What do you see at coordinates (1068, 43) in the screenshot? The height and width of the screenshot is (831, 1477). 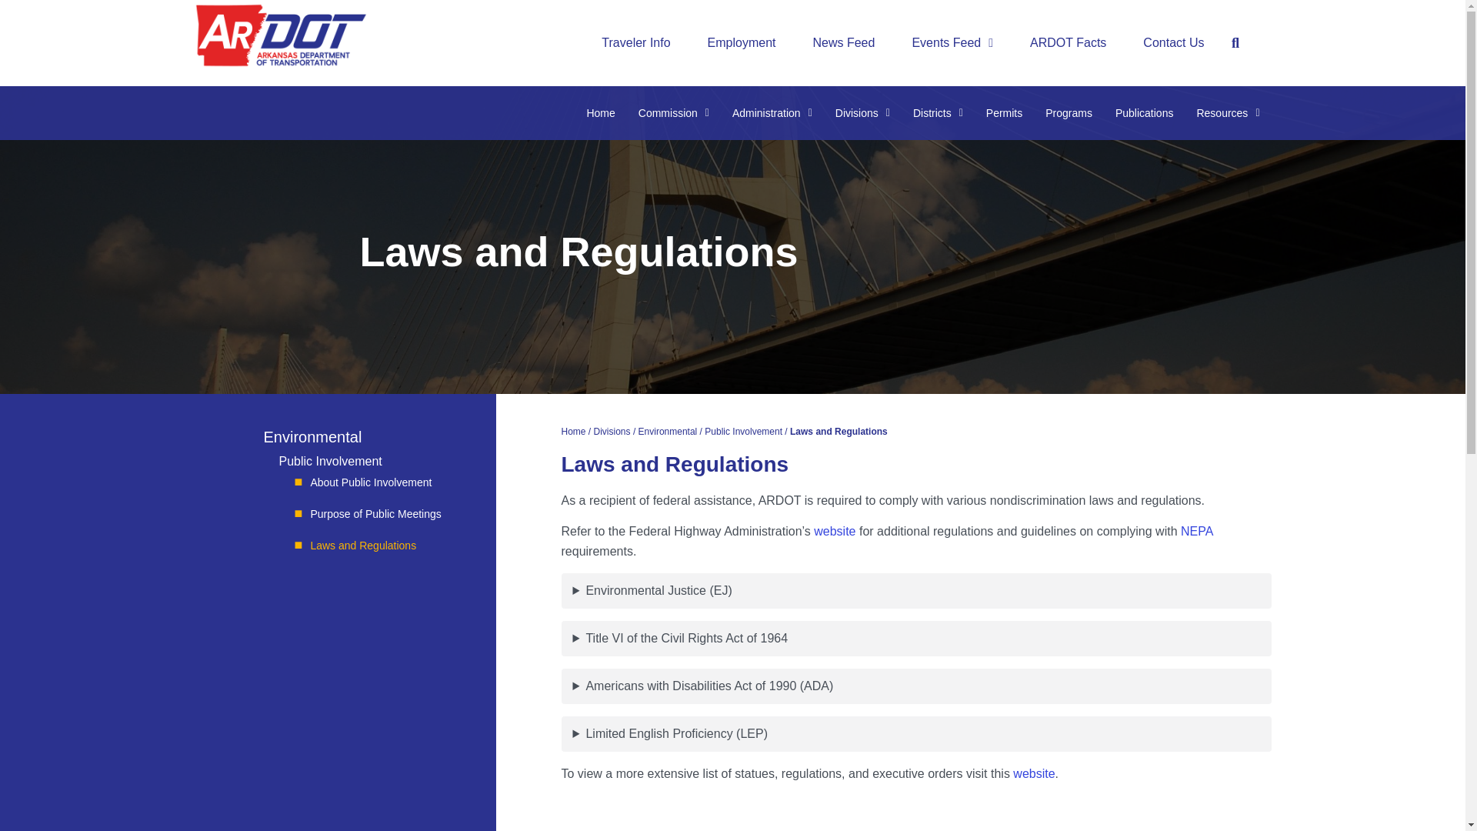 I see `ARDOT Facts` at bounding box center [1068, 43].